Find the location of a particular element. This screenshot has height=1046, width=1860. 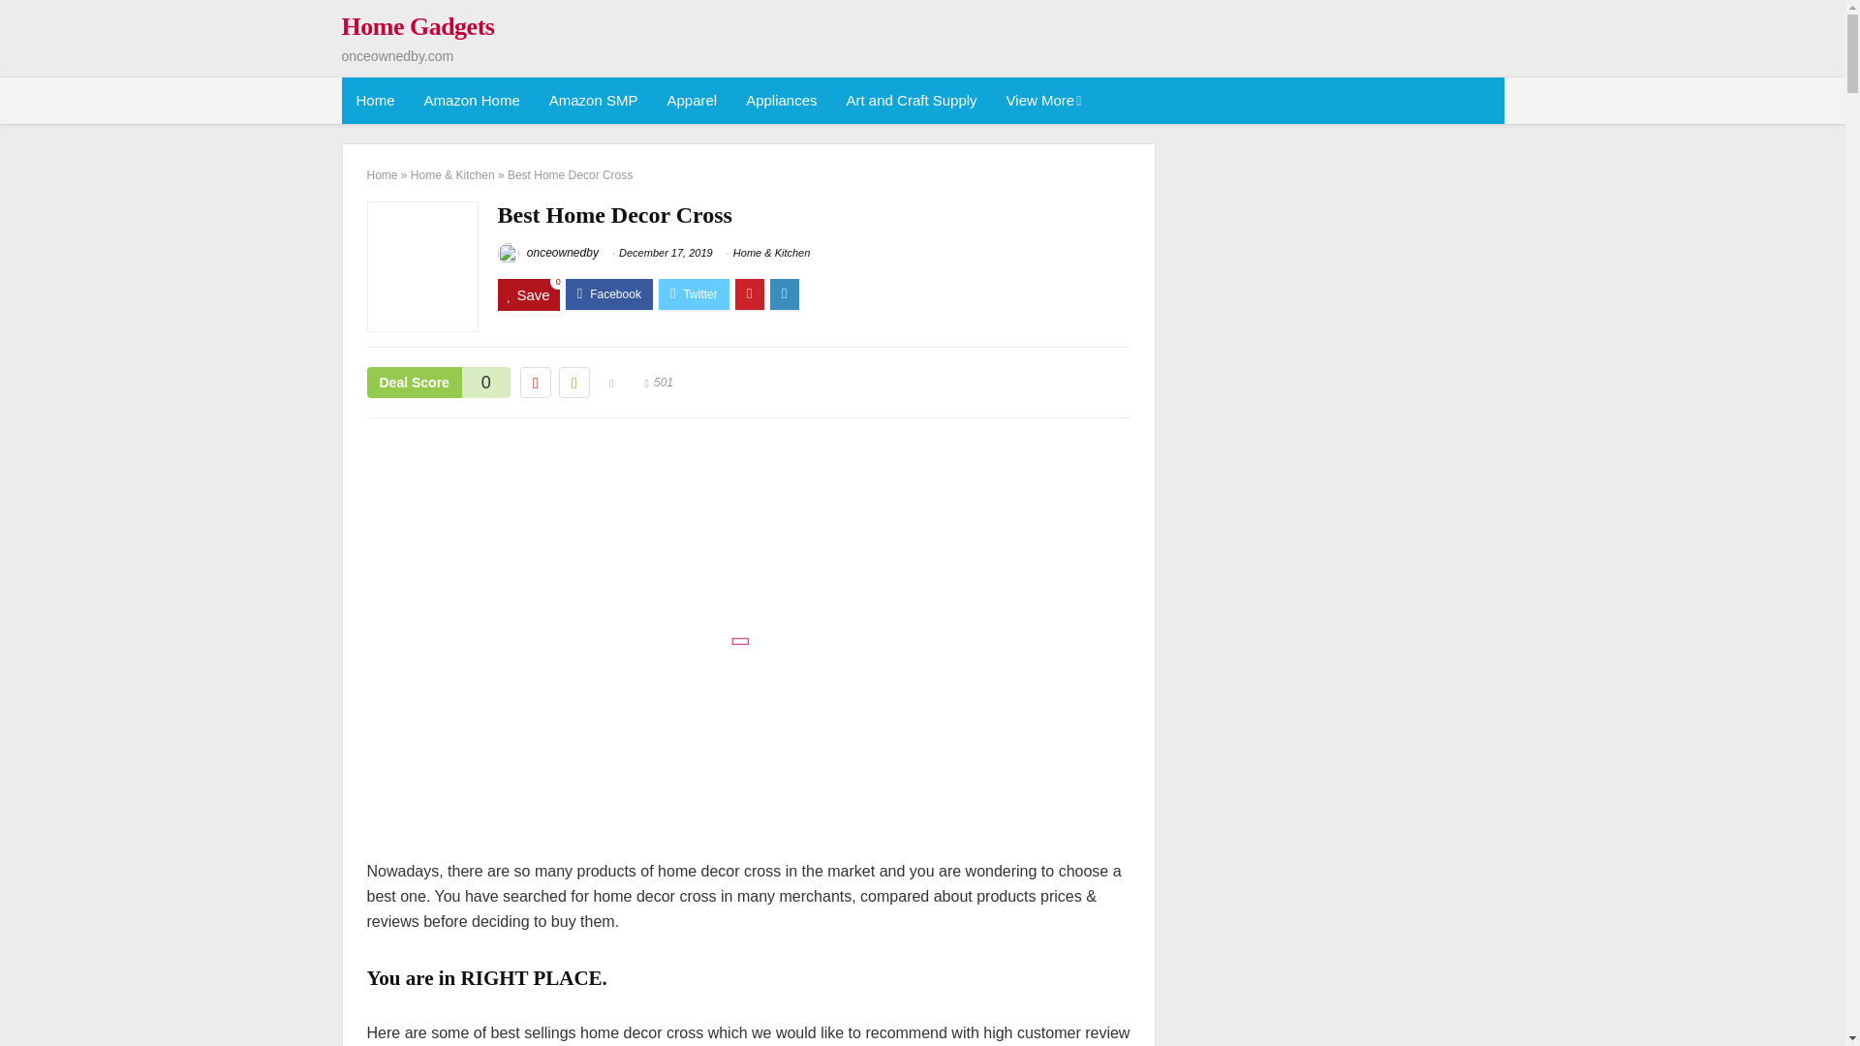

Appliances is located at coordinates (781, 101).